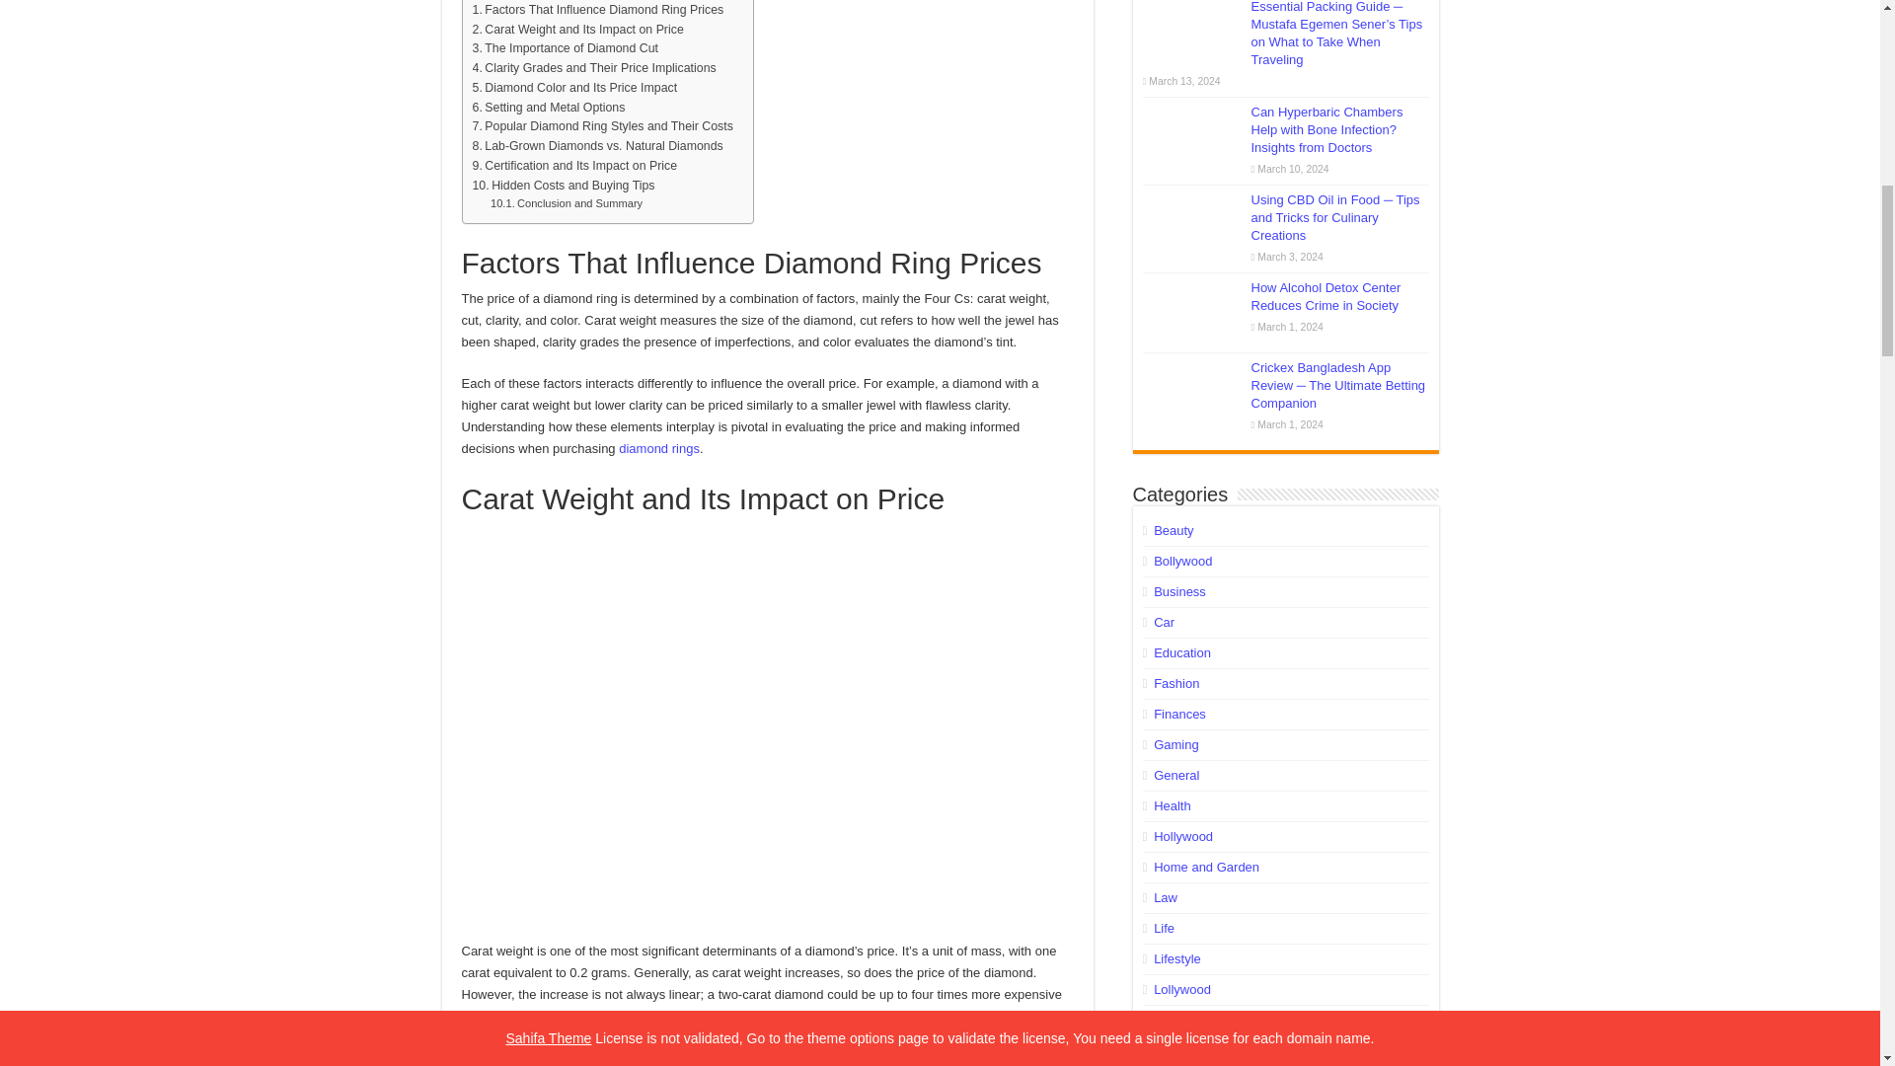 This screenshot has width=1895, height=1066. What do you see at coordinates (549, 109) in the screenshot?
I see `Setting and Metal Options` at bounding box center [549, 109].